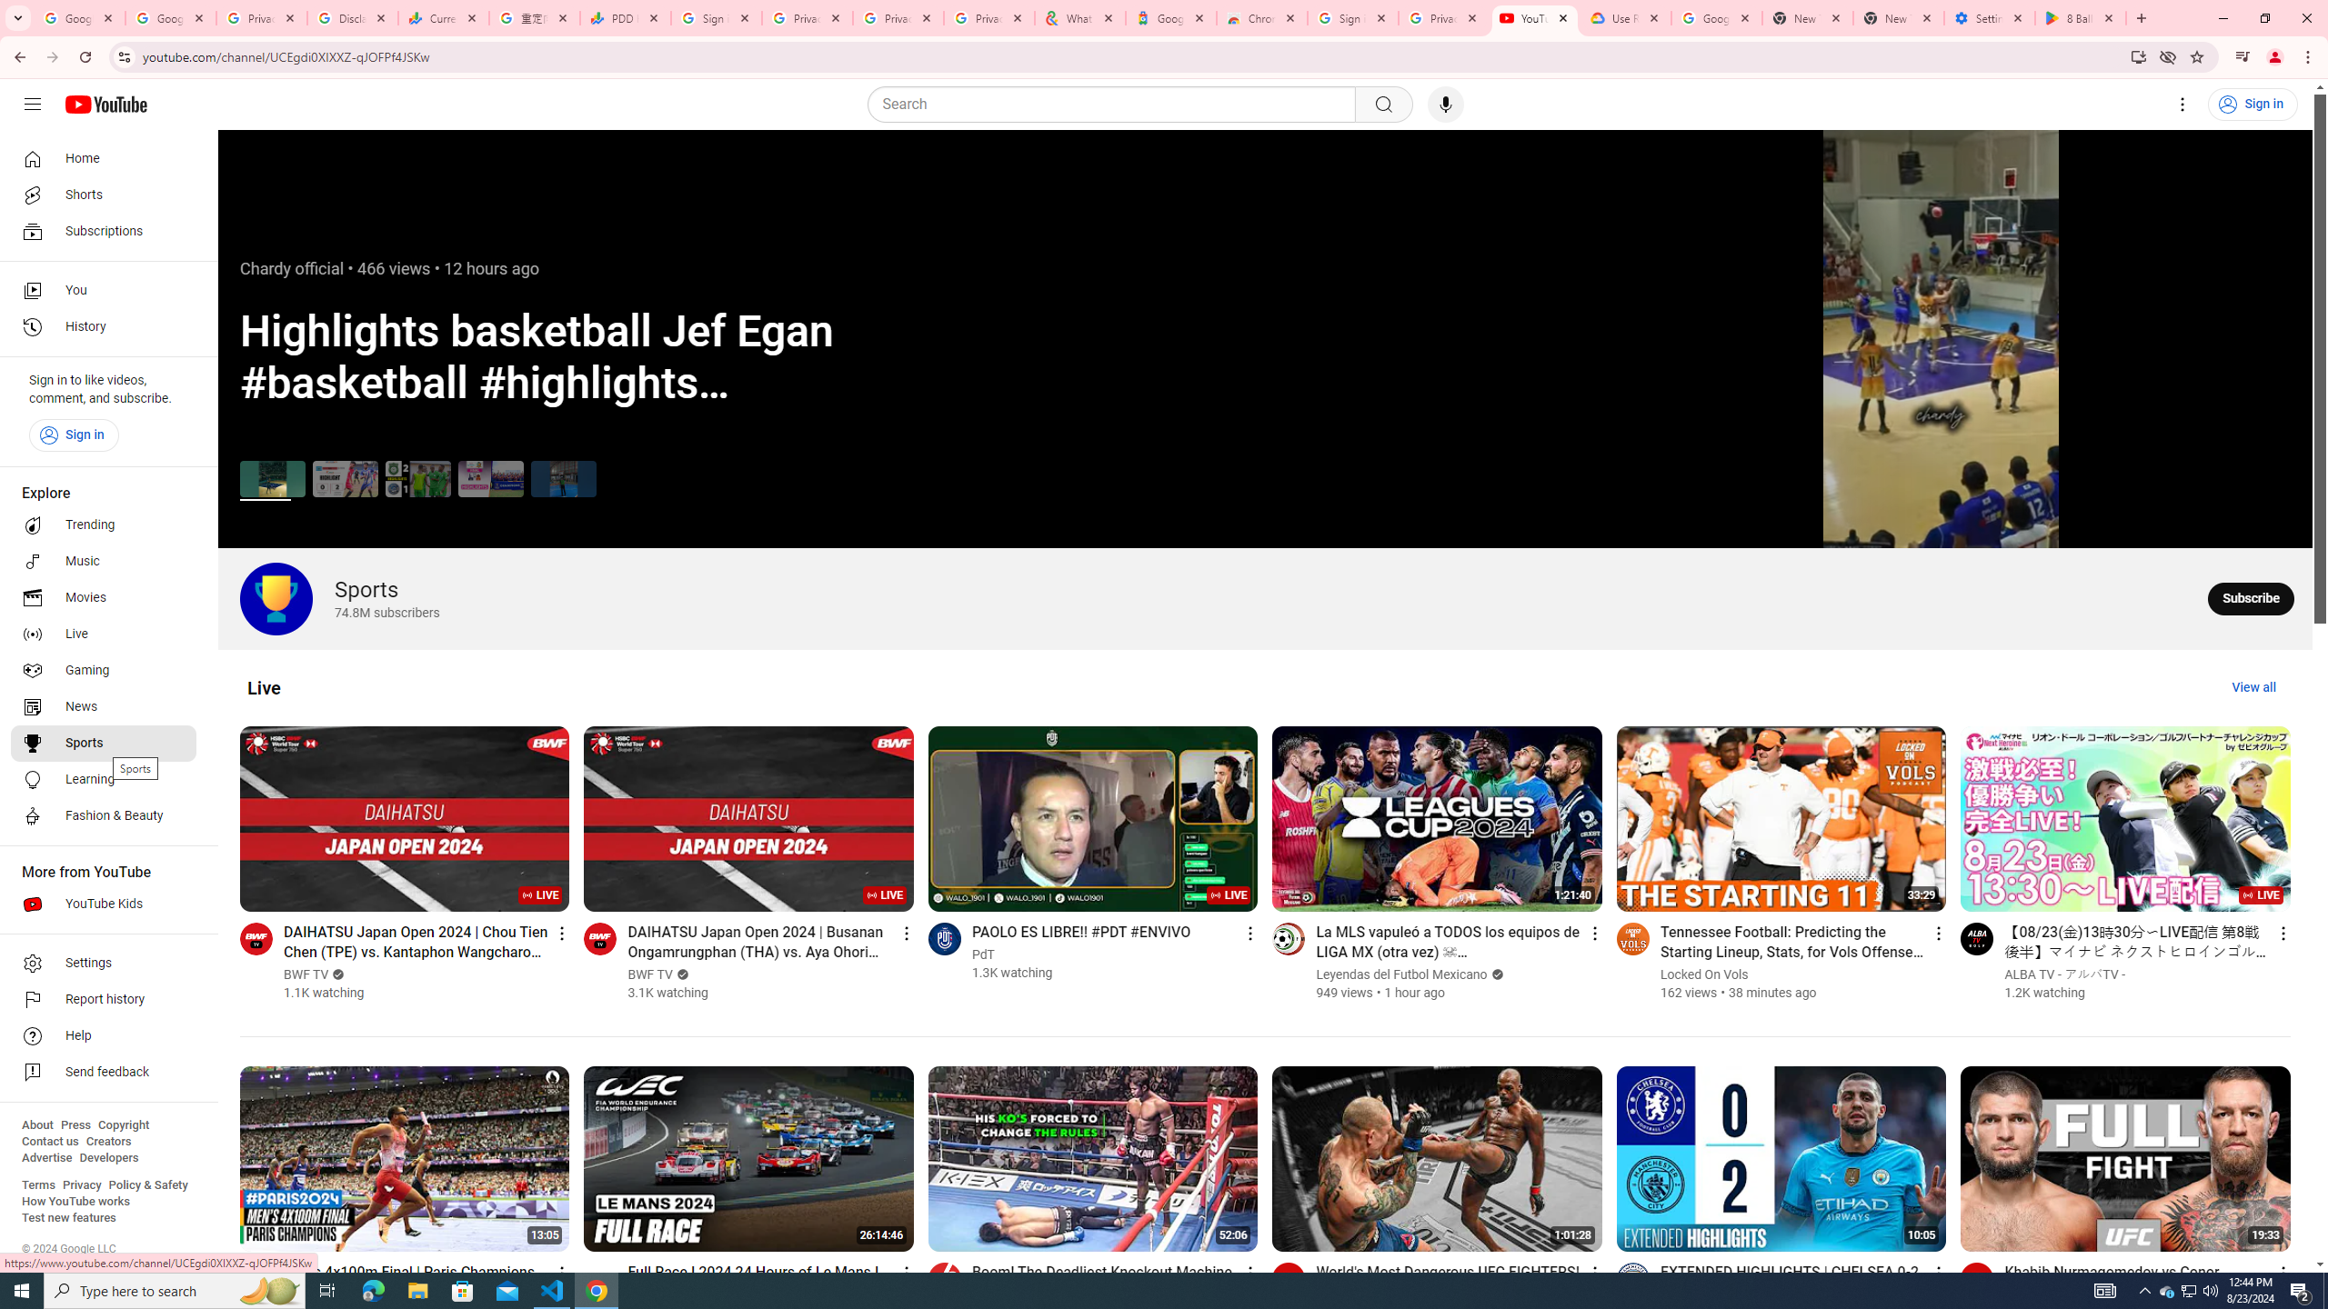  I want to click on YouTube Home, so click(105, 104).